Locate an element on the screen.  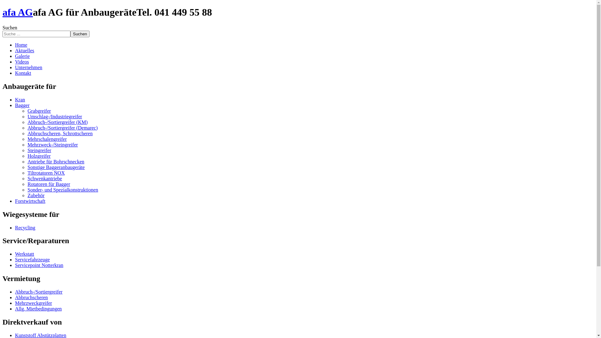
Kran is located at coordinates (20, 100).